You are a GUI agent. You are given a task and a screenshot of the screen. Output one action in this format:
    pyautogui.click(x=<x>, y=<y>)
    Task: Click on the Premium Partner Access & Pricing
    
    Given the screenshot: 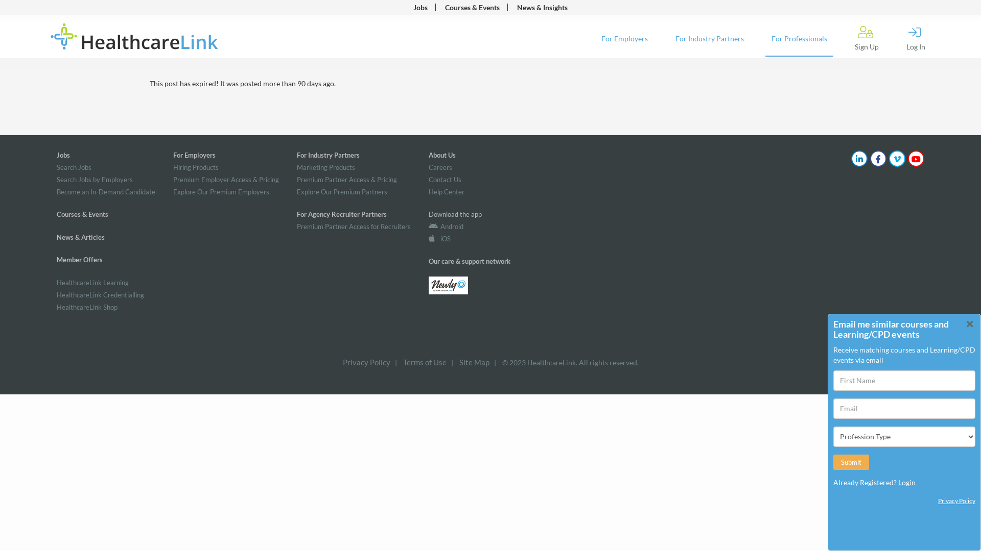 What is the action you would take?
    pyautogui.click(x=347, y=180)
    